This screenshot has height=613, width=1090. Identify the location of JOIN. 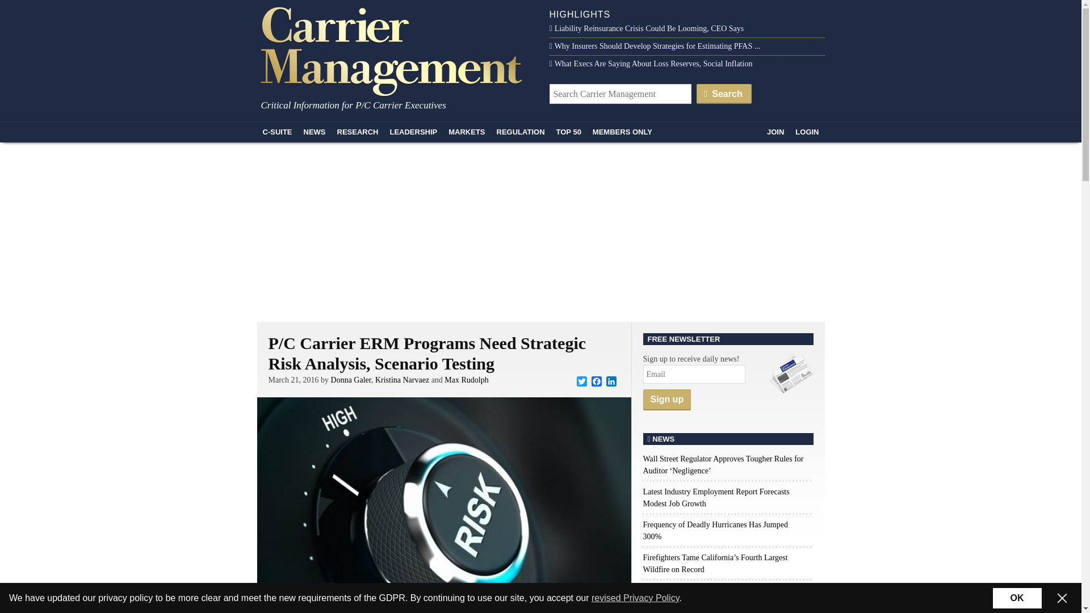
(775, 132).